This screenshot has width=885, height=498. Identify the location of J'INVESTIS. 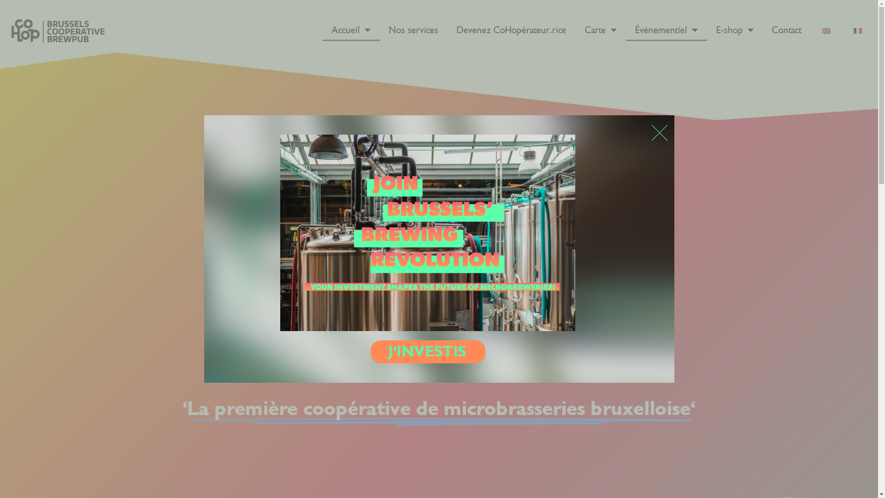
(428, 352).